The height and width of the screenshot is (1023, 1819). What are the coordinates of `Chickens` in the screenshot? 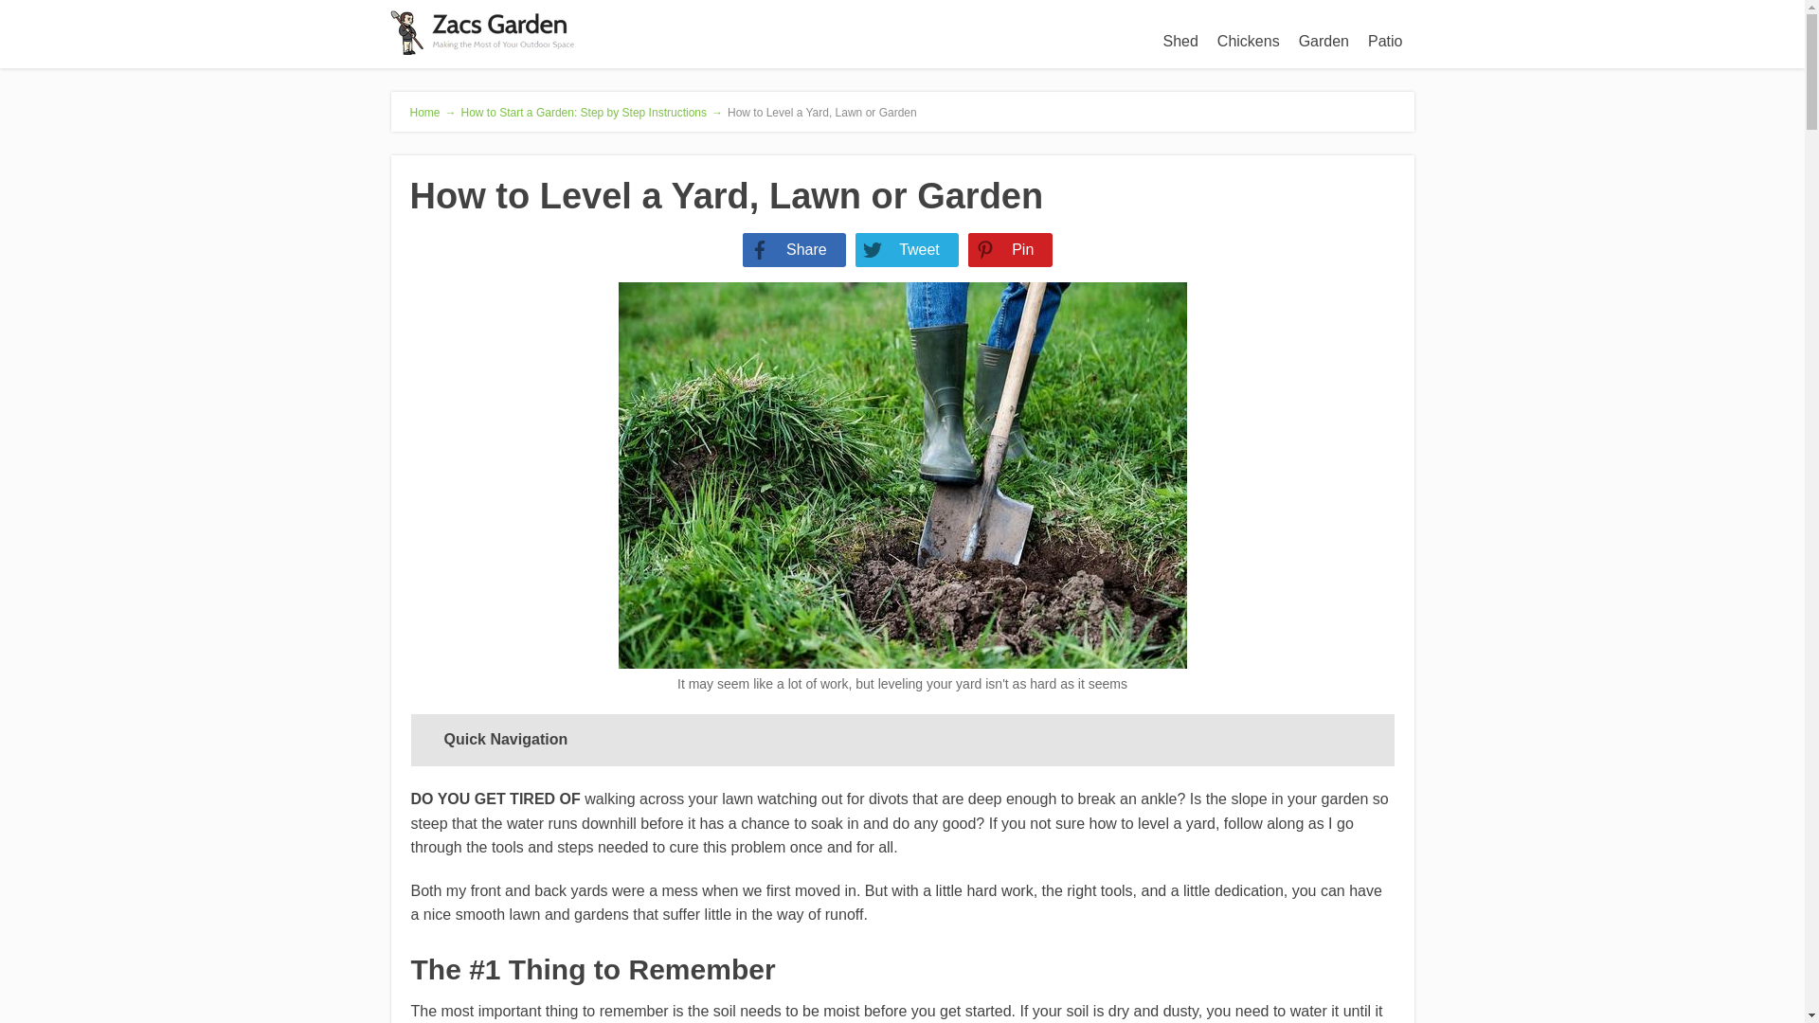 It's located at (1249, 41).